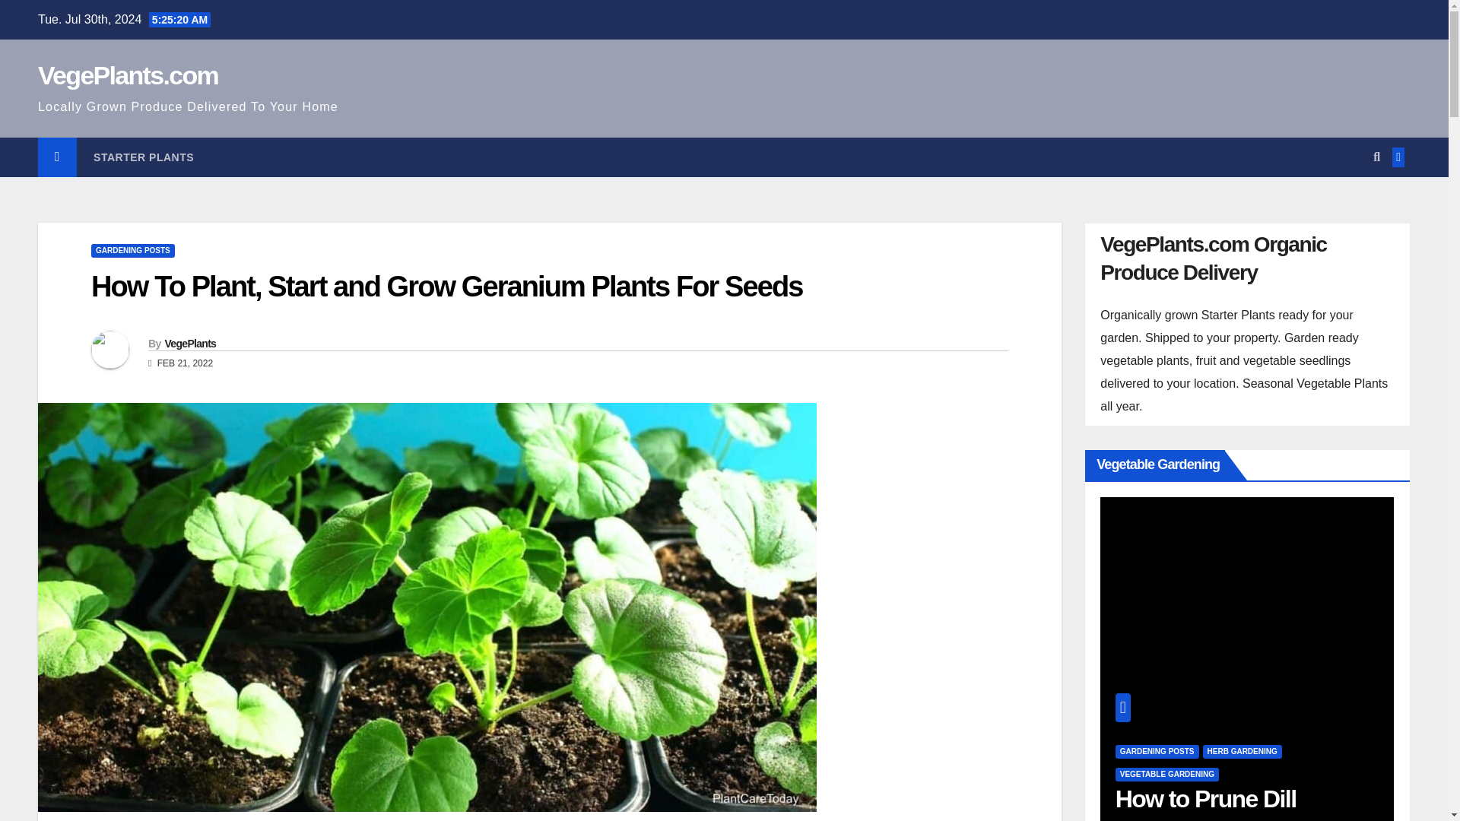 The height and width of the screenshot is (821, 1460). What do you see at coordinates (132, 251) in the screenshot?
I see `GARDENING POSTS` at bounding box center [132, 251].